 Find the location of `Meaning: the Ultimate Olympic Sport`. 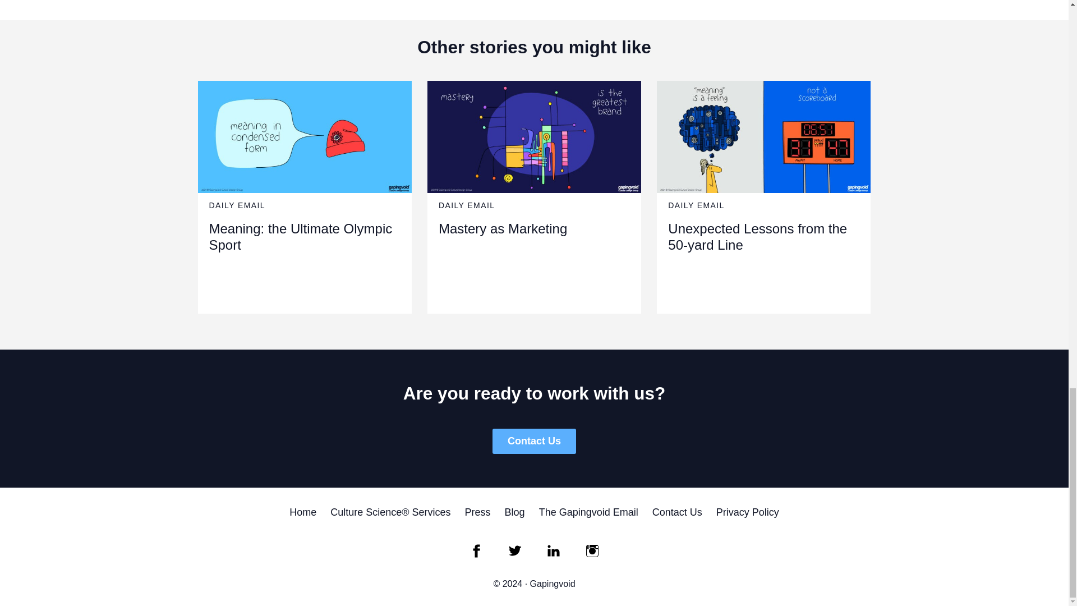

Meaning: the Ultimate Olympic Sport is located at coordinates (300, 237).